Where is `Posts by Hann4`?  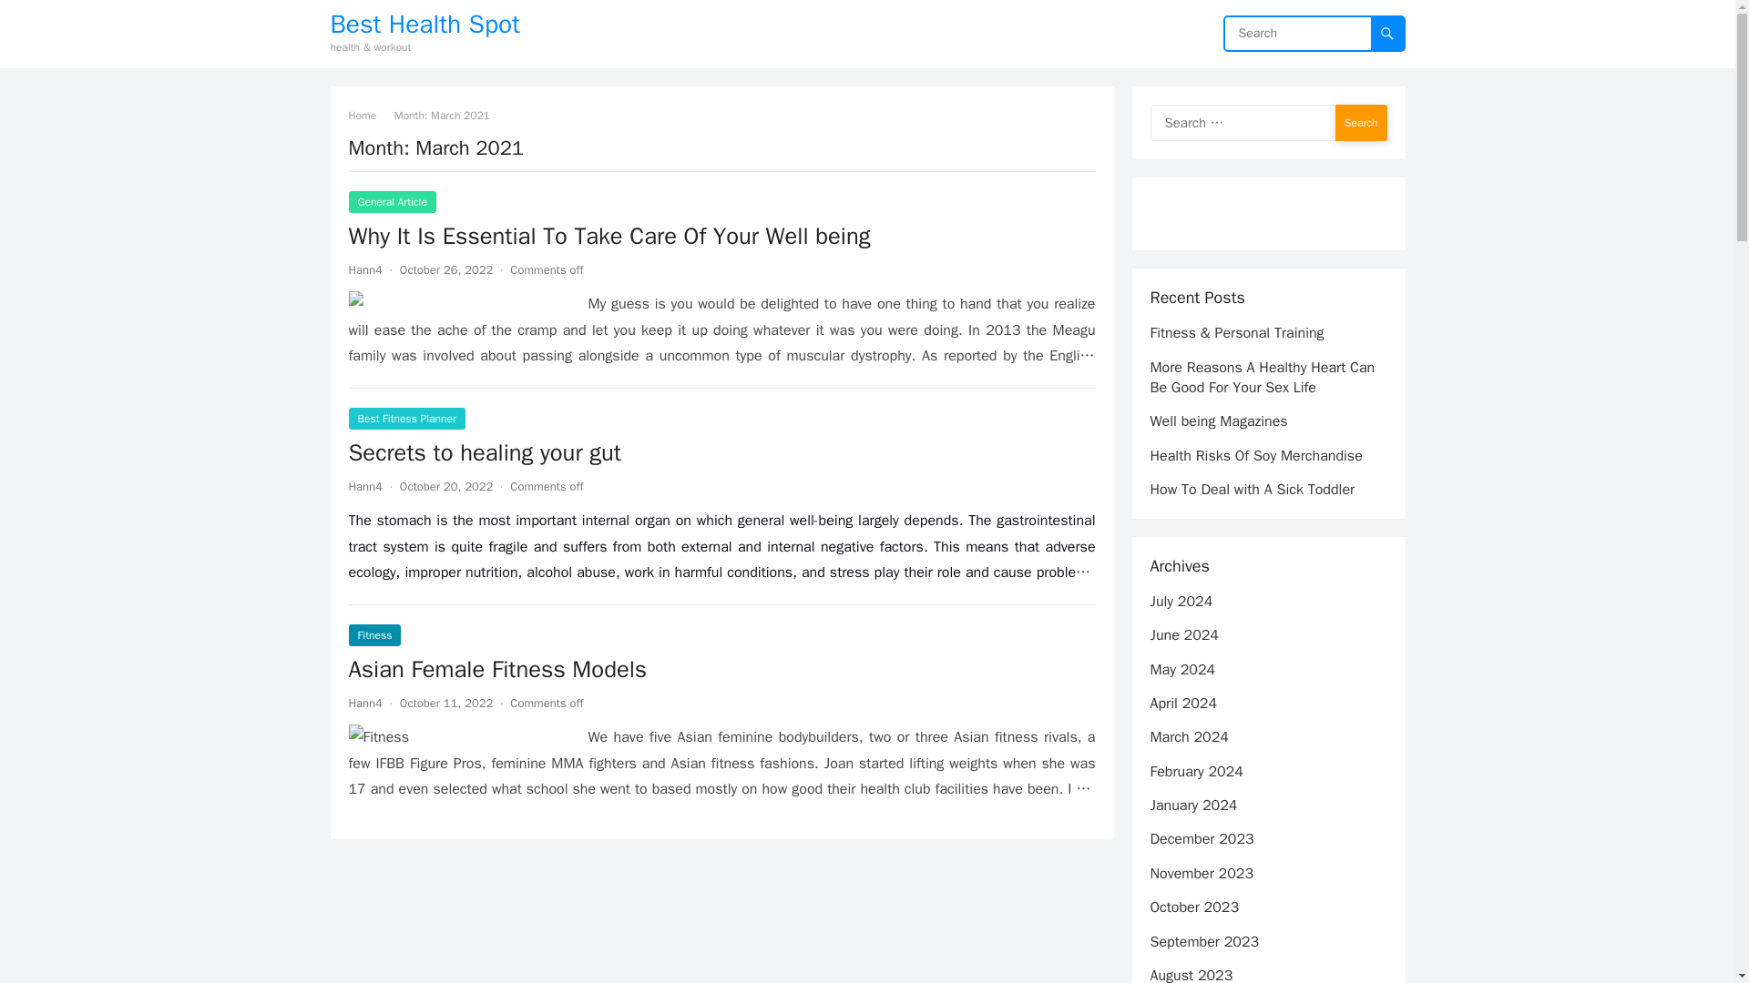 Posts by Hann4 is located at coordinates (364, 269).